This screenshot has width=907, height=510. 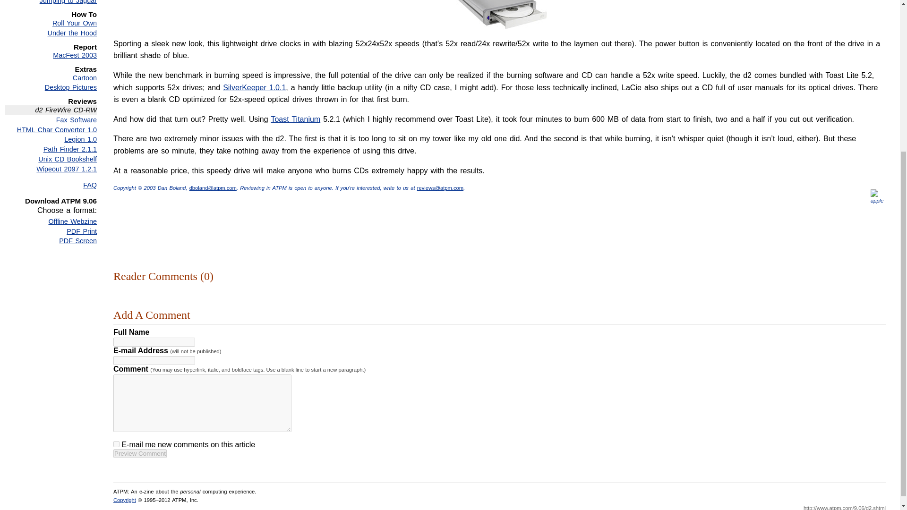 What do you see at coordinates (51, 87) in the screenshot?
I see `Desktop Pictures` at bounding box center [51, 87].